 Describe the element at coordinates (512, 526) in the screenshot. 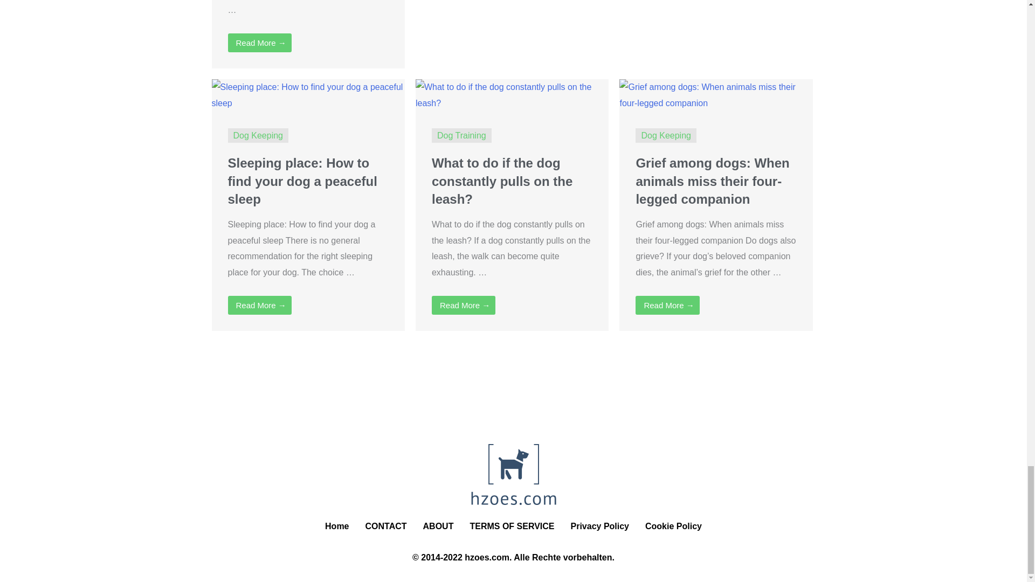

I see `TERMS OF SERVICE` at that location.